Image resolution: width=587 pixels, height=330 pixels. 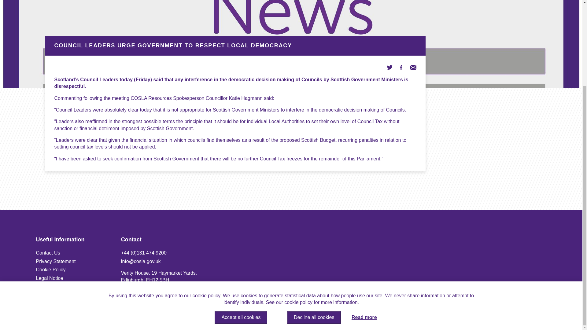 What do you see at coordinates (523, 315) in the screenshot?
I see `Social media icond for youtube.svg Social media icon` at bounding box center [523, 315].